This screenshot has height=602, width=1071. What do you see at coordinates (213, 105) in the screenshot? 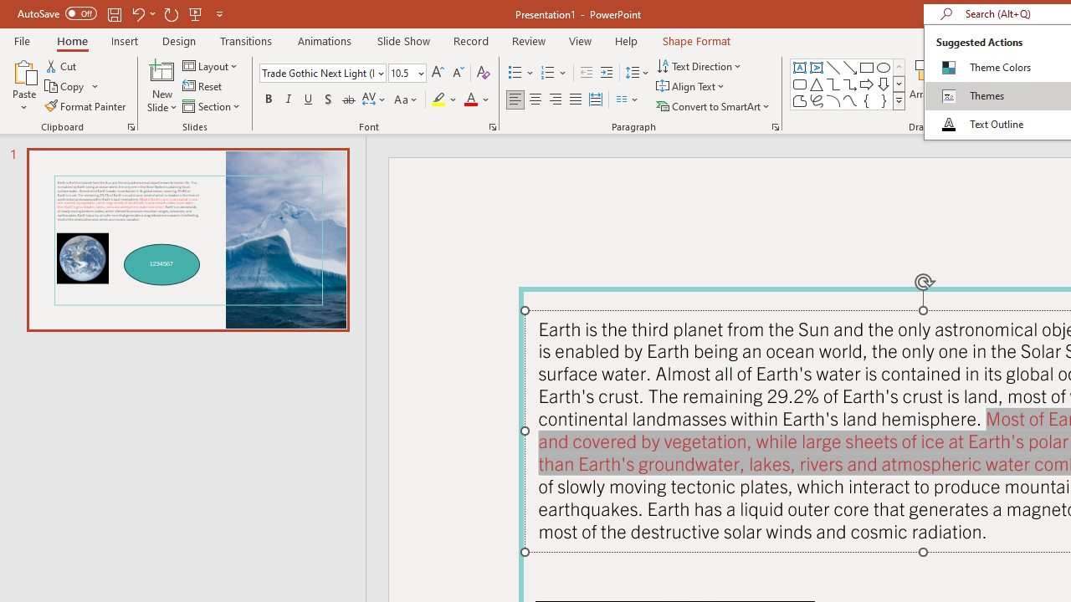
I see `Section` at bounding box center [213, 105].